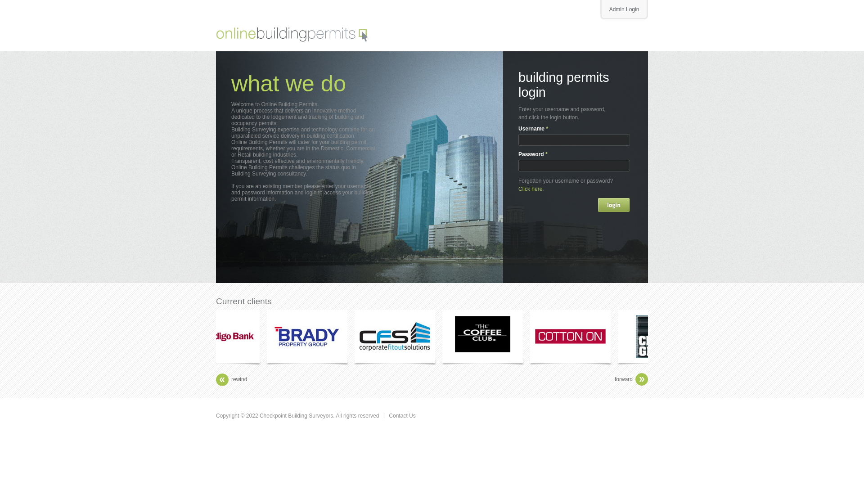 The image size is (864, 486). Describe the element at coordinates (624, 10) in the screenshot. I see `Admin Login` at that location.